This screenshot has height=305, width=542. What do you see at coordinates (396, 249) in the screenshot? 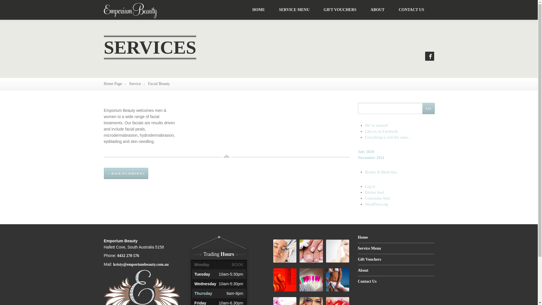
I see `Service Menu` at bounding box center [396, 249].